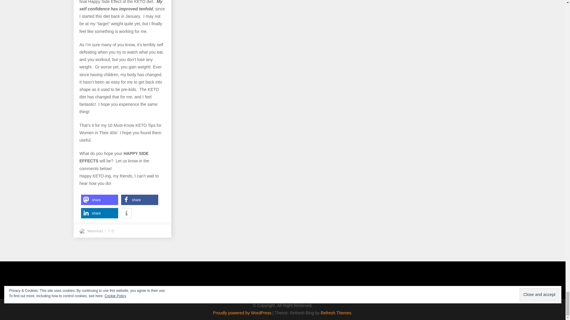  What do you see at coordinates (140, 200) in the screenshot?
I see `Share on Facebook` at bounding box center [140, 200].